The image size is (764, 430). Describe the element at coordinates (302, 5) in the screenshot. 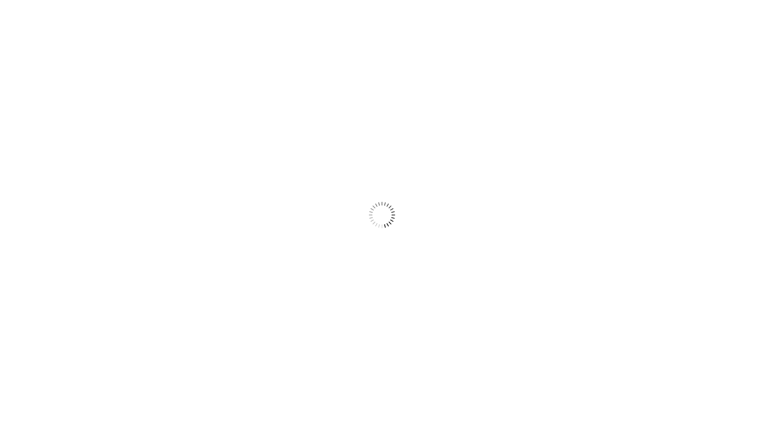

I see `ABOUT` at that location.